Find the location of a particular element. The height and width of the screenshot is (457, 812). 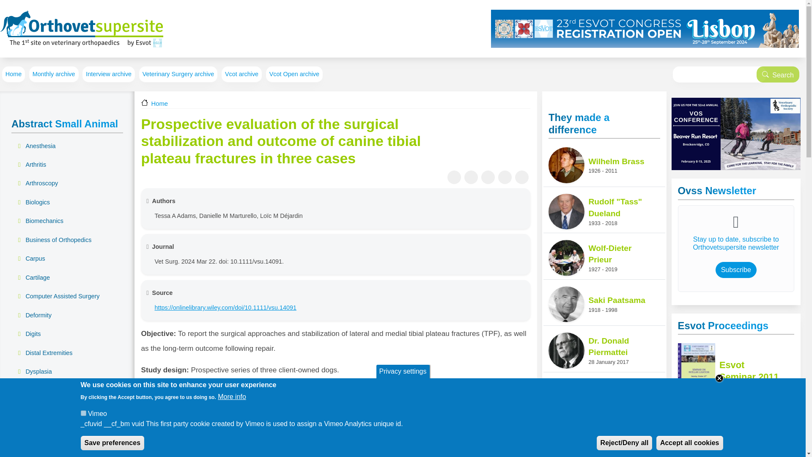

Share to X is located at coordinates (471, 177).